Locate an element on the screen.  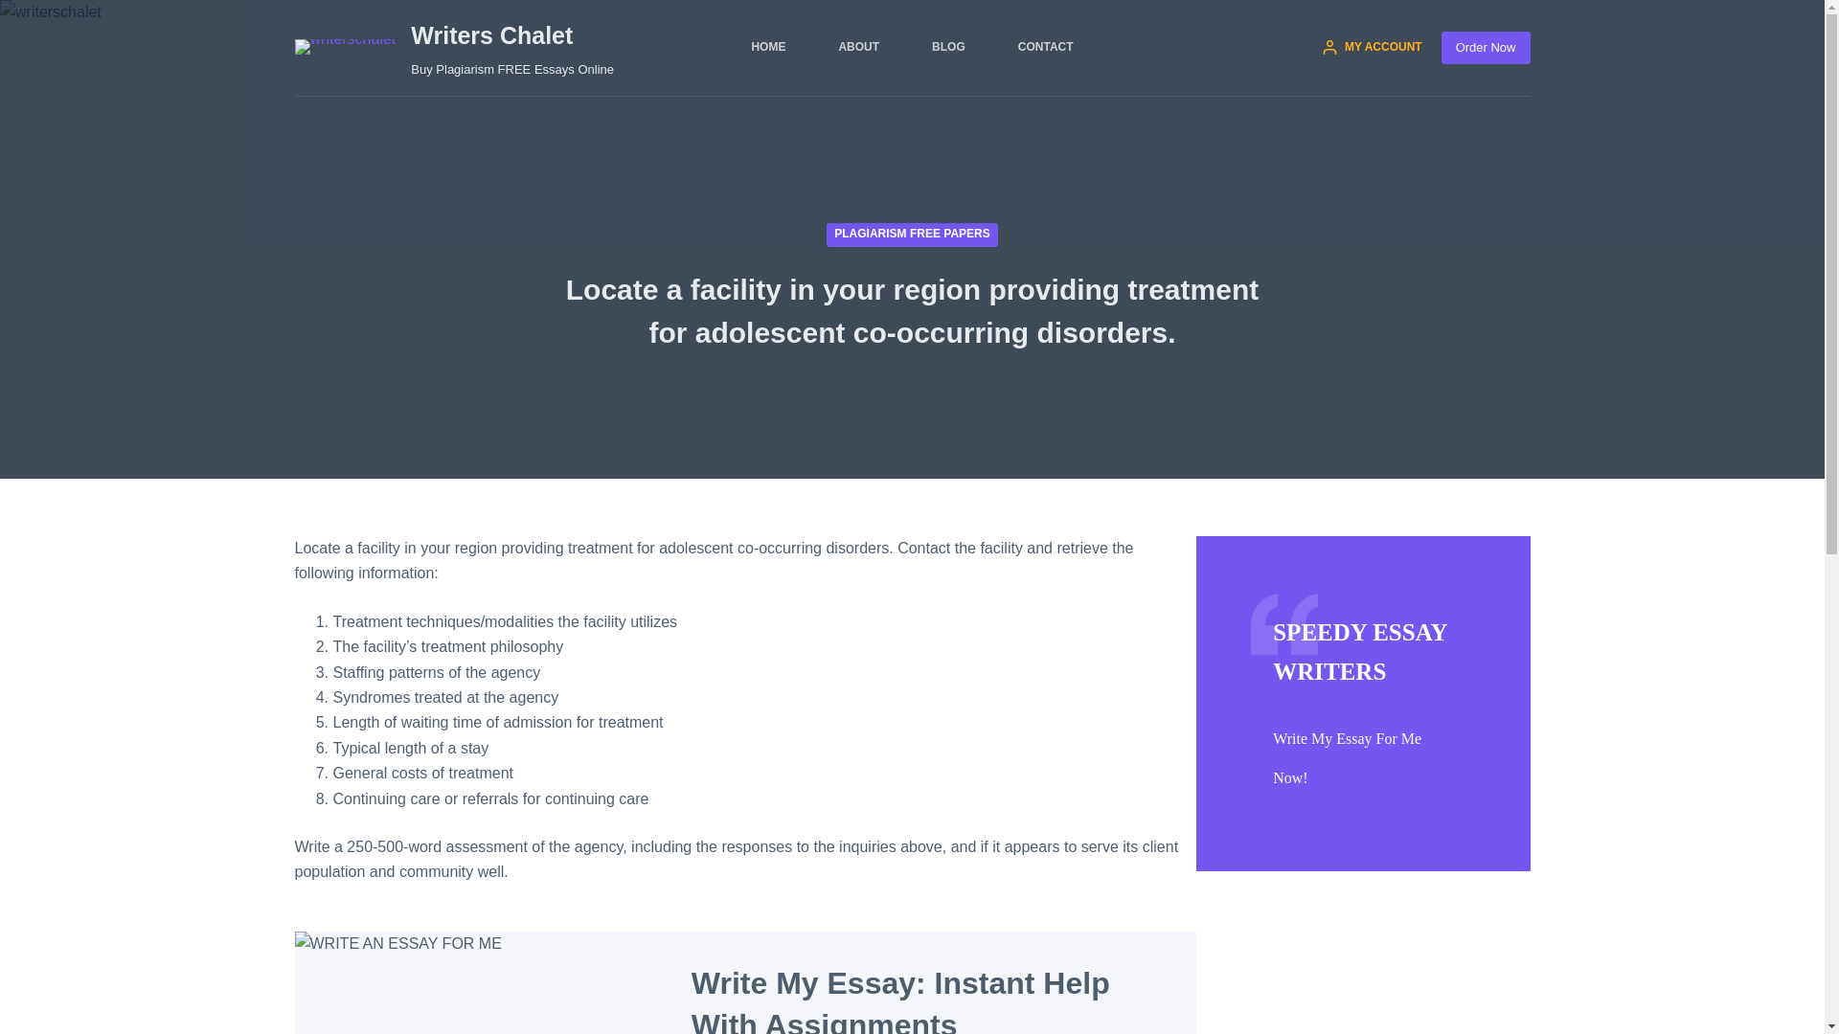
ABOUT is located at coordinates (859, 48).